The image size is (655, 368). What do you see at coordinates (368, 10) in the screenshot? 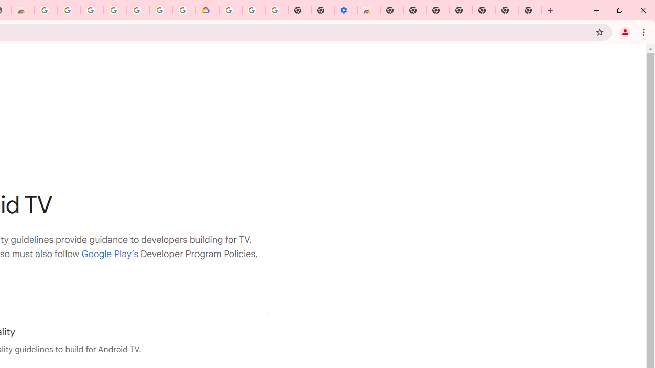
I see `Chrome Web Store - Accessibility extensions` at bounding box center [368, 10].